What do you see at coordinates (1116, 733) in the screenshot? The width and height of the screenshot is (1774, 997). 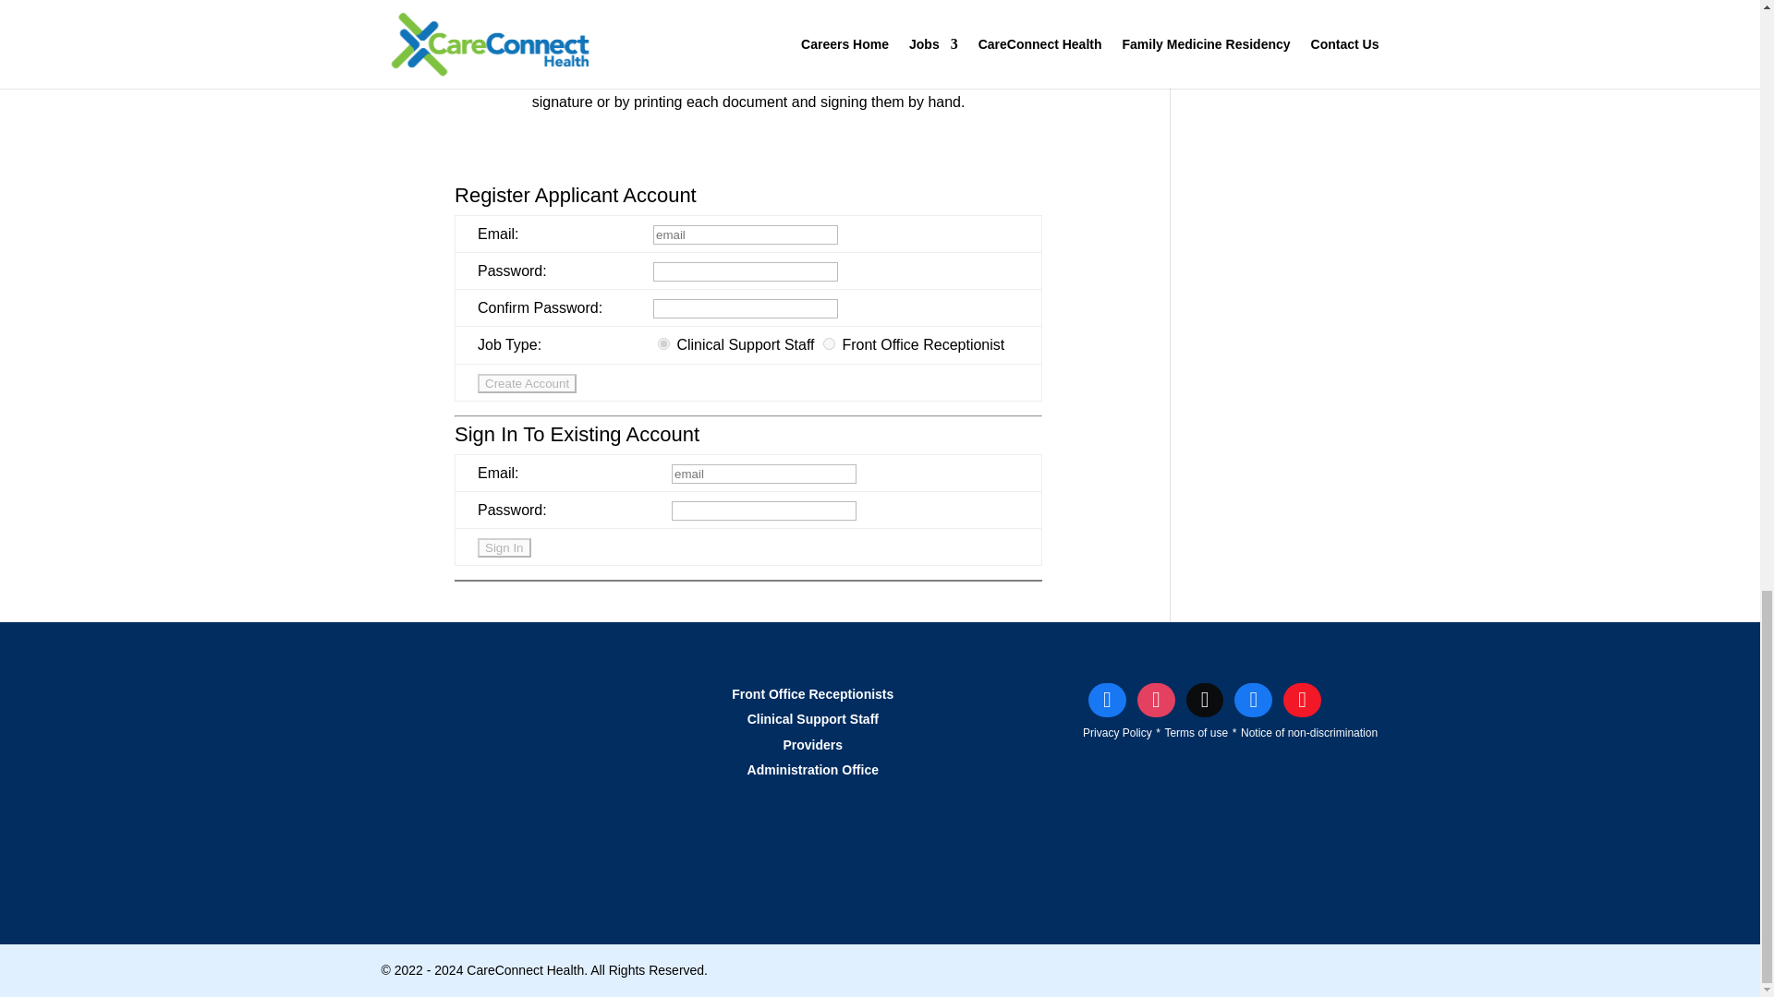 I see `Privacy Policy` at bounding box center [1116, 733].